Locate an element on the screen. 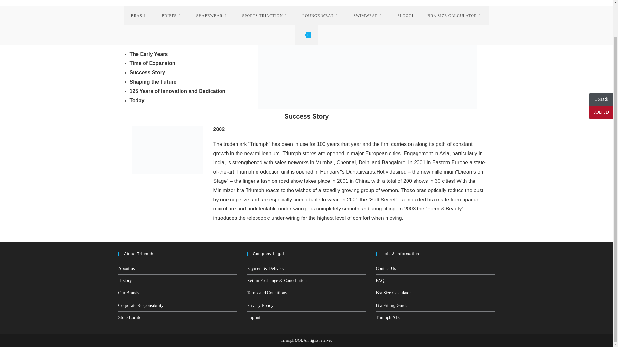  SWIMWEAR is located at coordinates (368, 15).